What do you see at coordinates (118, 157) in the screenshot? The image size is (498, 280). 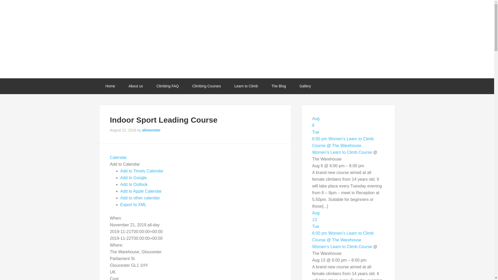 I see `Climbing FAQ` at bounding box center [118, 157].